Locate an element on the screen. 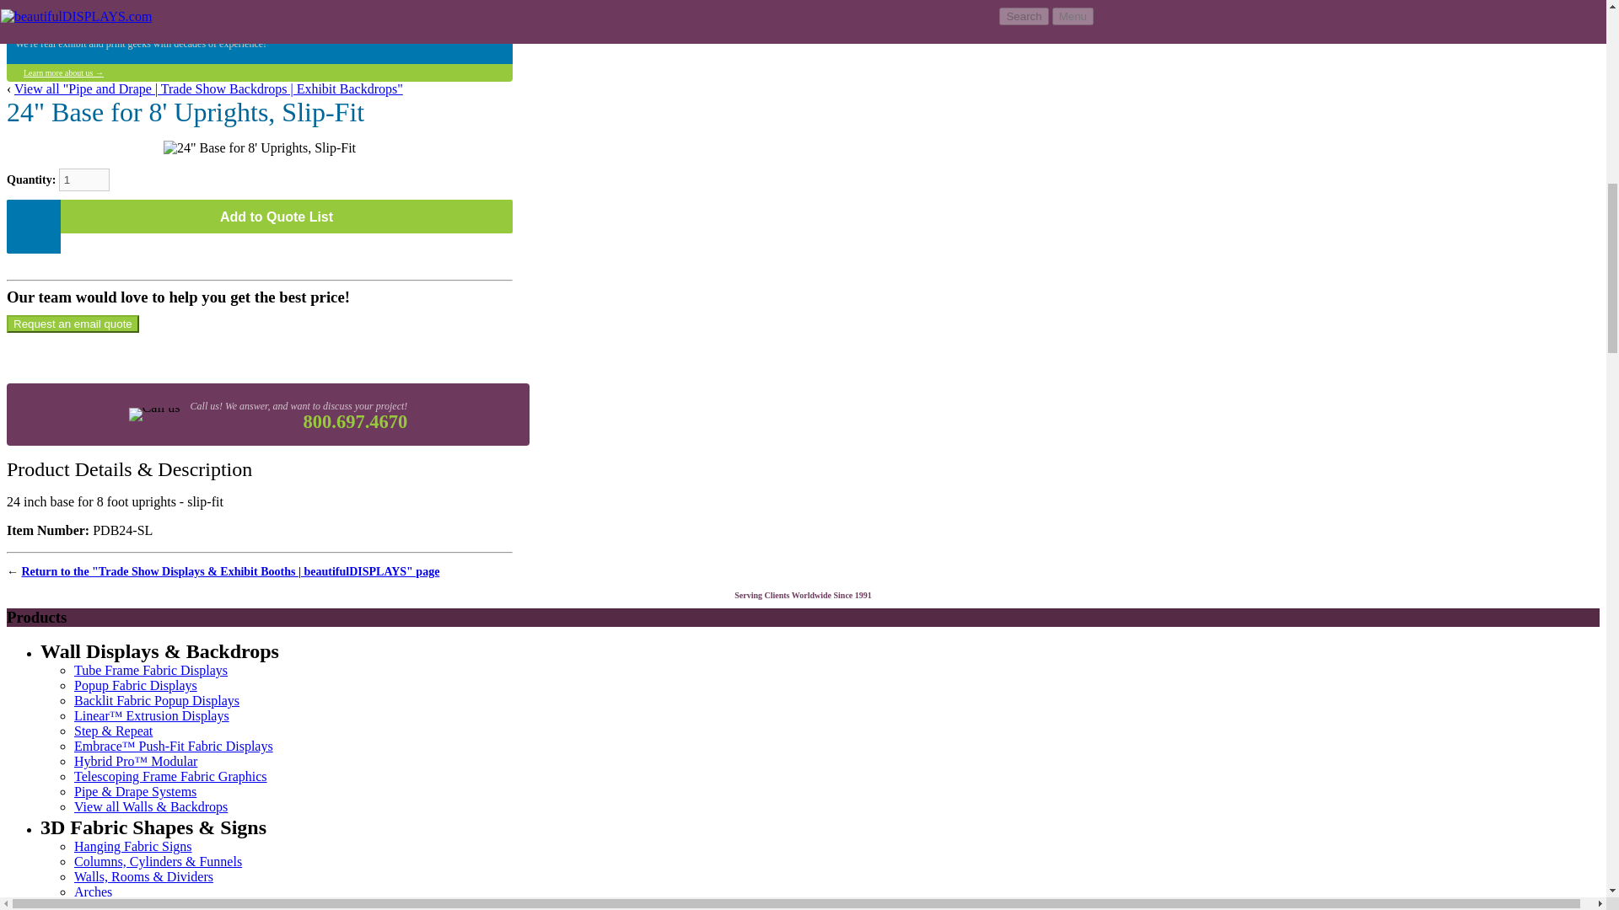  Backlit Fabric Popup Displays is located at coordinates (157, 700).